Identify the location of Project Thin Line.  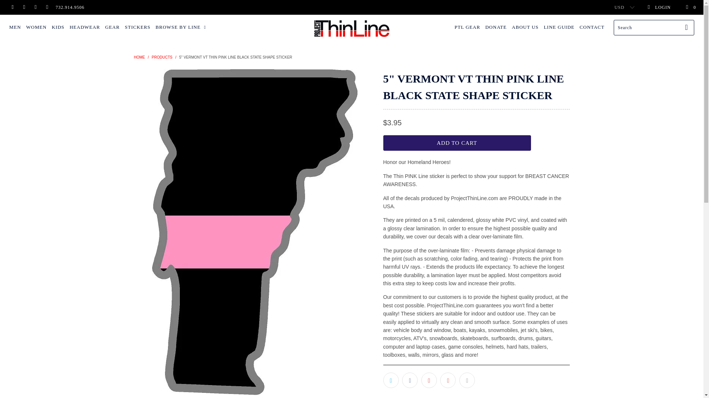
(352, 28).